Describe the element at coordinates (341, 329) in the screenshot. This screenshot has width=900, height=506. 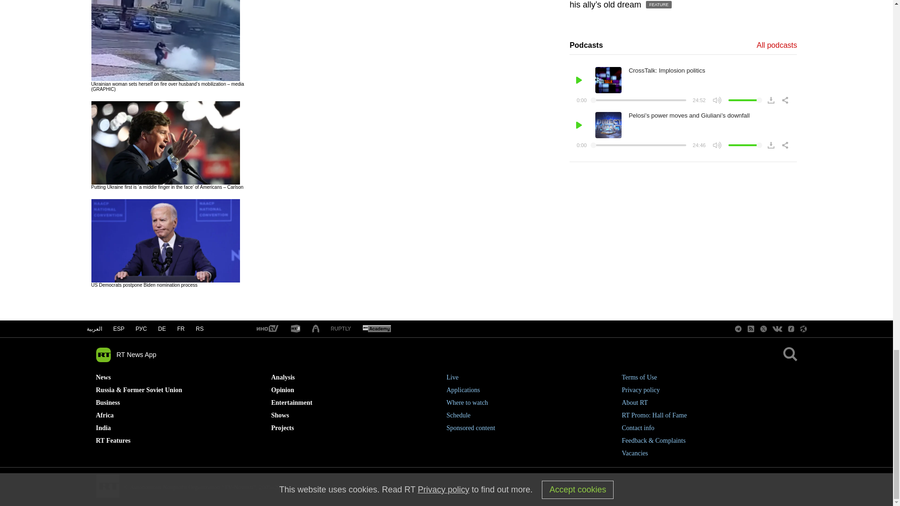
I see `RT ` at that location.